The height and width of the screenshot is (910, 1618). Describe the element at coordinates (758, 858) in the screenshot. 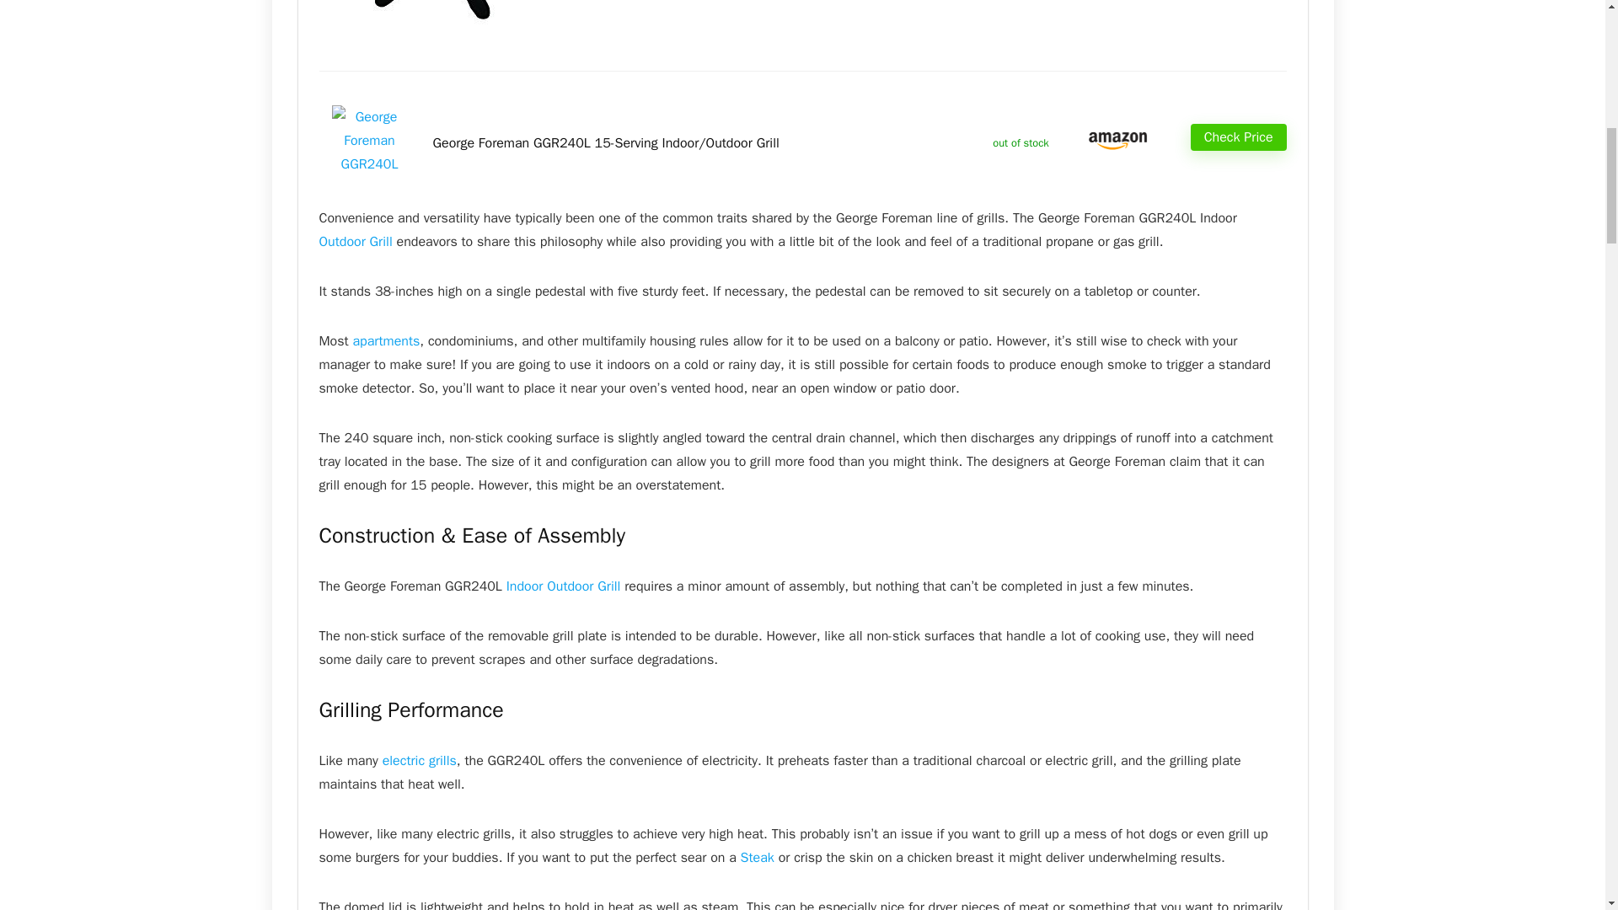

I see `Steak` at that location.